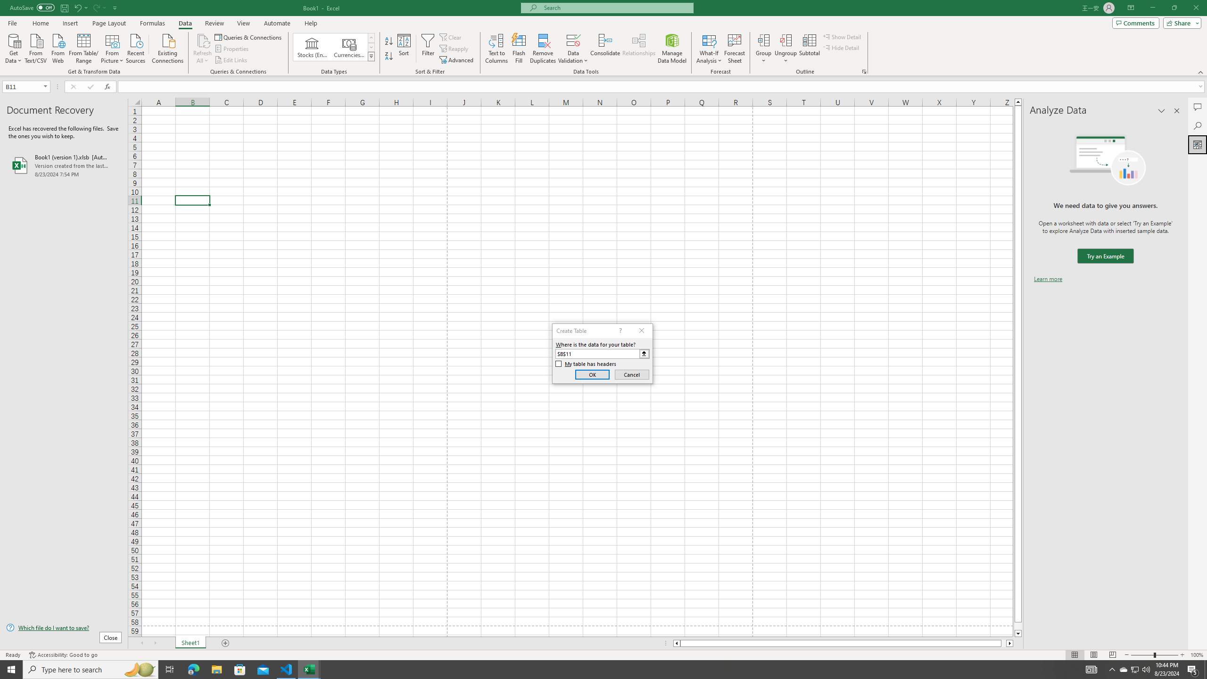 This screenshot has height=679, width=1207. I want to click on Close, so click(1196, 8).